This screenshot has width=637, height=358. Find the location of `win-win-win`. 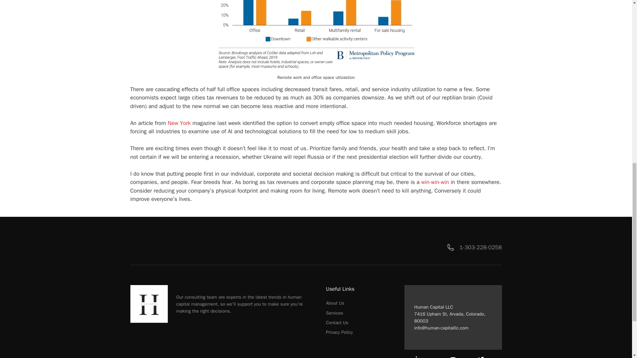

win-win-win is located at coordinates (435, 182).